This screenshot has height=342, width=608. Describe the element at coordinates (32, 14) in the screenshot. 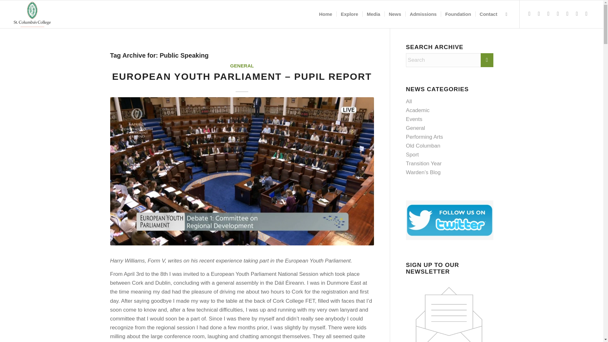

I see `weblogo` at that location.